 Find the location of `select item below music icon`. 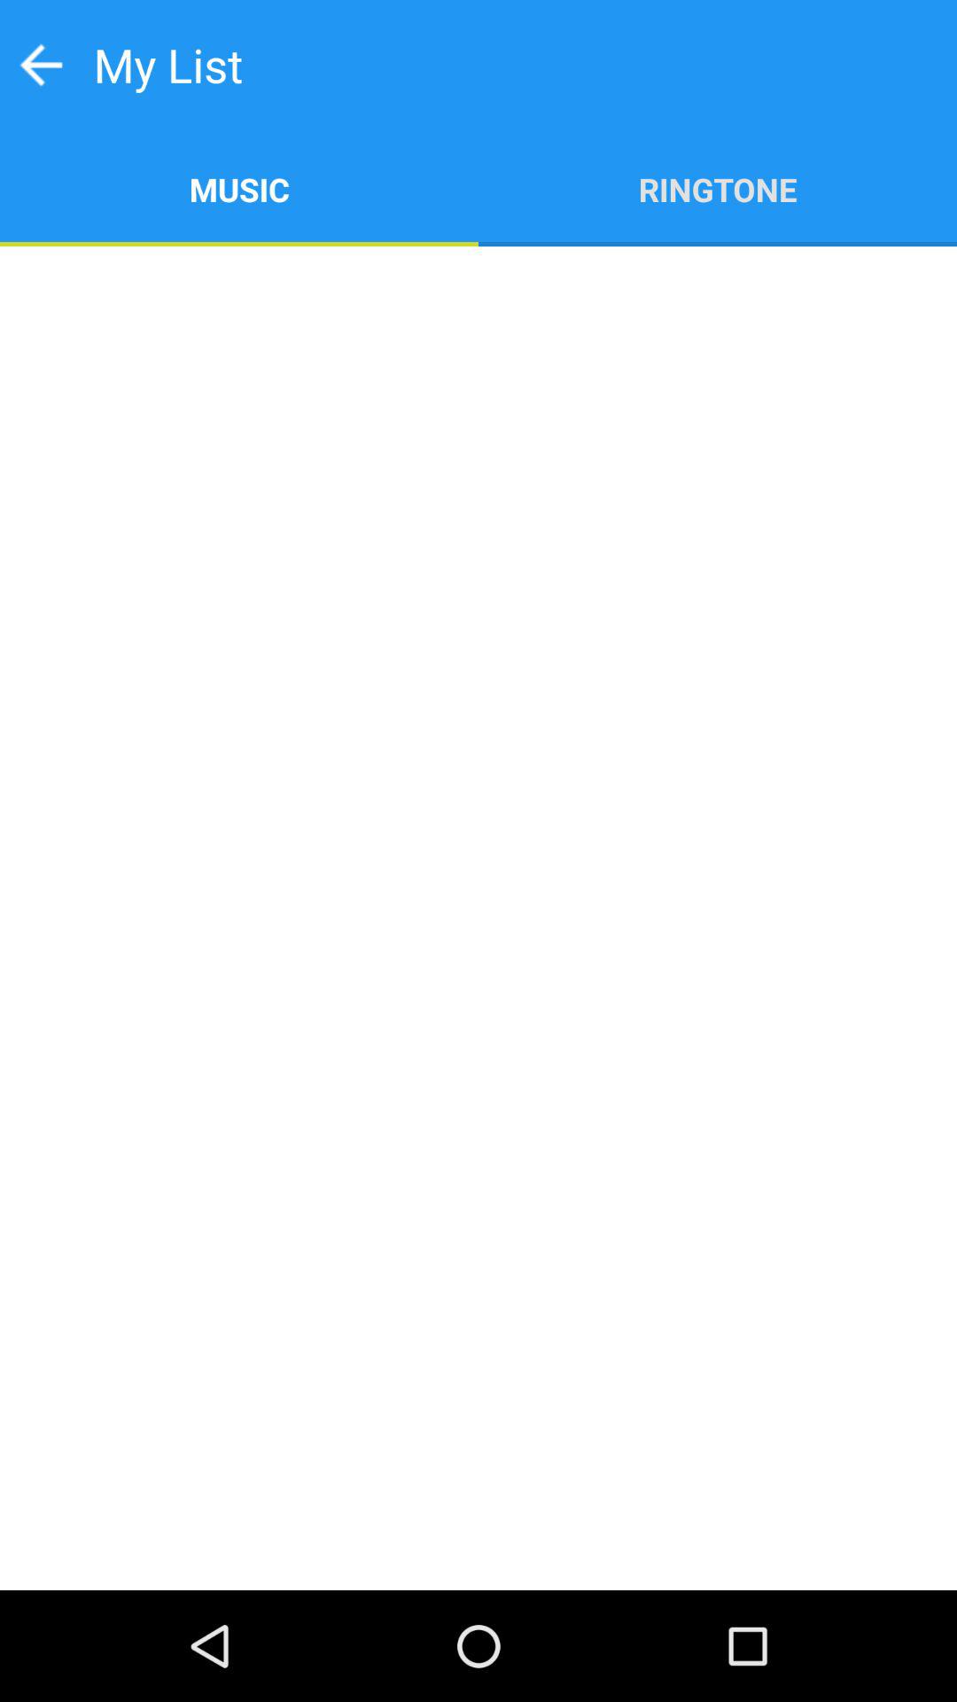

select item below music icon is located at coordinates (478, 918).